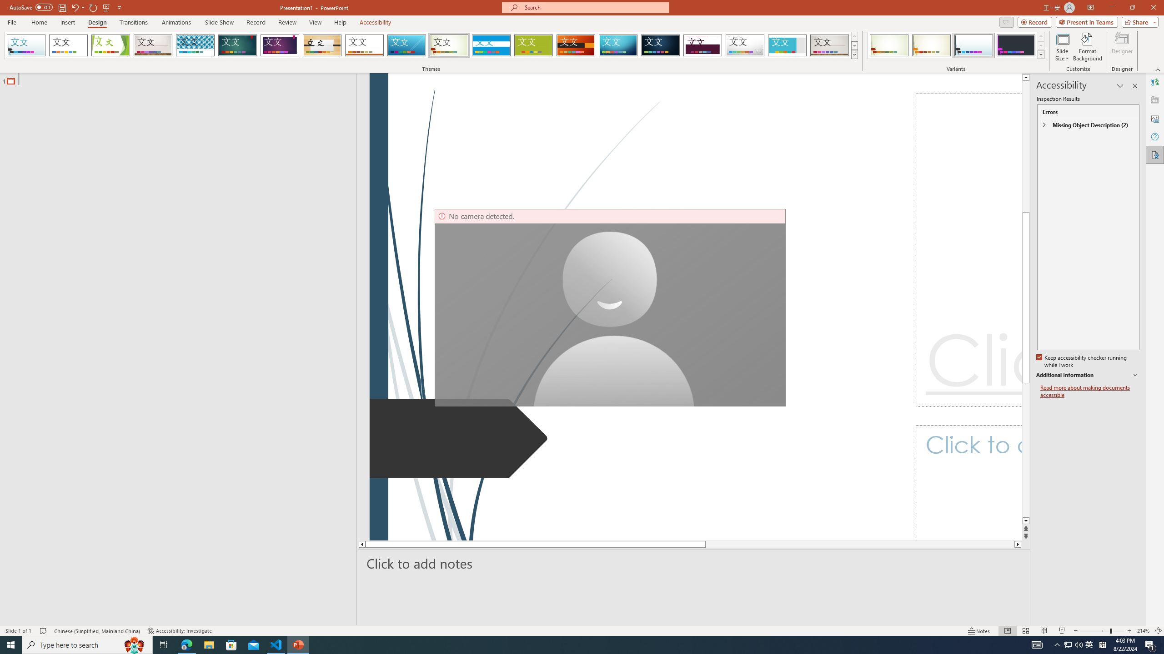 The width and height of the screenshot is (1164, 654). Describe the element at coordinates (854, 54) in the screenshot. I see `Themes` at that location.